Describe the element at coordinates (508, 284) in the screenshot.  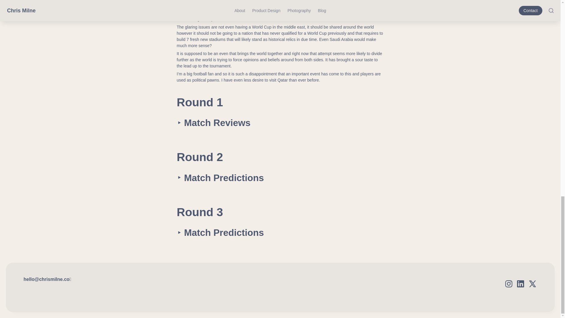
I see `Instagram` at that location.